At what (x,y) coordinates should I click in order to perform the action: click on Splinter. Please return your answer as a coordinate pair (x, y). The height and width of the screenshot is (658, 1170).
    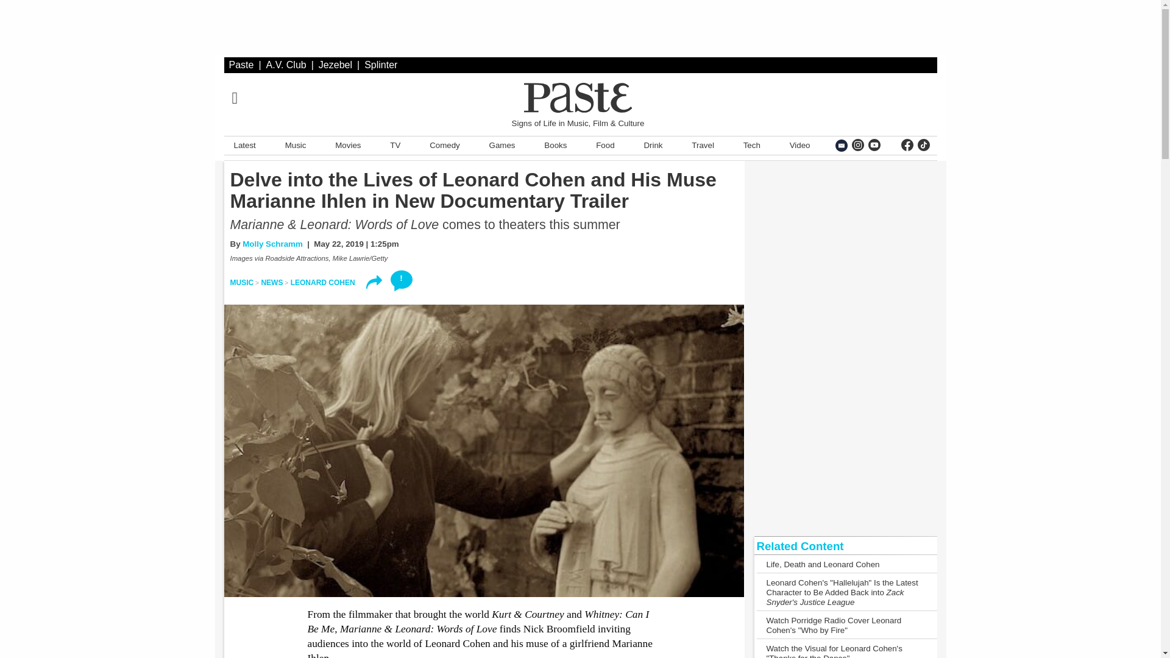
    Looking at the image, I should click on (380, 65).